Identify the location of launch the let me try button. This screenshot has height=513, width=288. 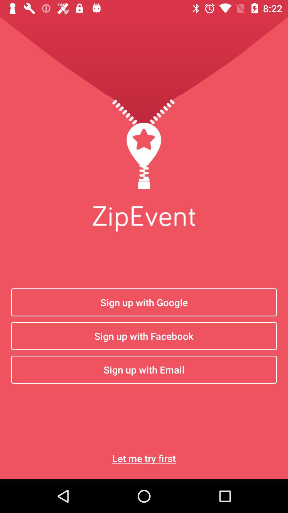
(144, 458).